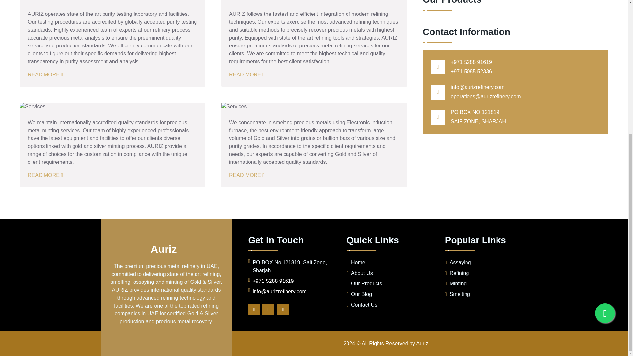 This screenshot has height=356, width=633. Describe the element at coordinates (247, 74) in the screenshot. I see `READ MORE` at that location.